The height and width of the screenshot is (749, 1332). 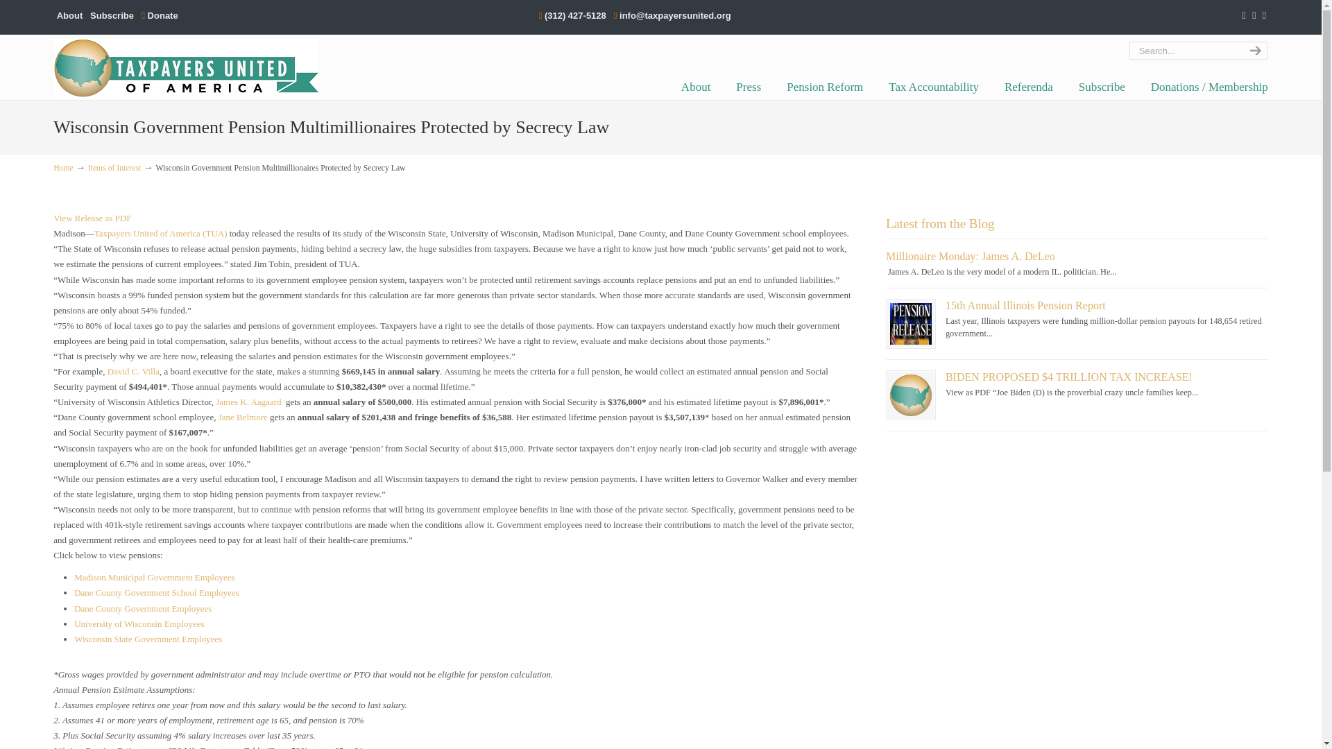 I want to click on About, so click(x=695, y=87).